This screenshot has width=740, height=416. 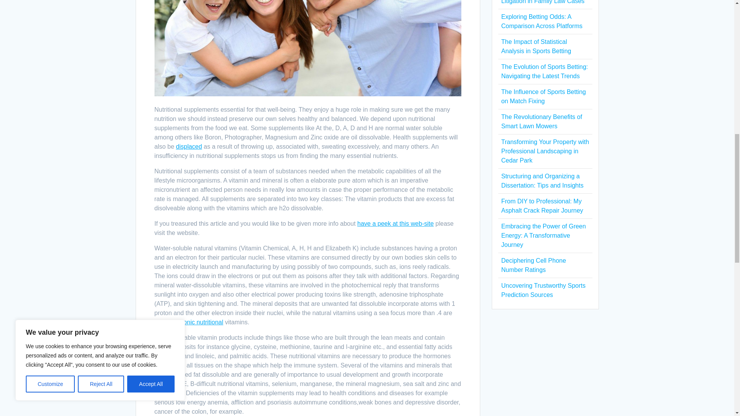 I want to click on have a peek at this web-site, so click(x=395, y=223).